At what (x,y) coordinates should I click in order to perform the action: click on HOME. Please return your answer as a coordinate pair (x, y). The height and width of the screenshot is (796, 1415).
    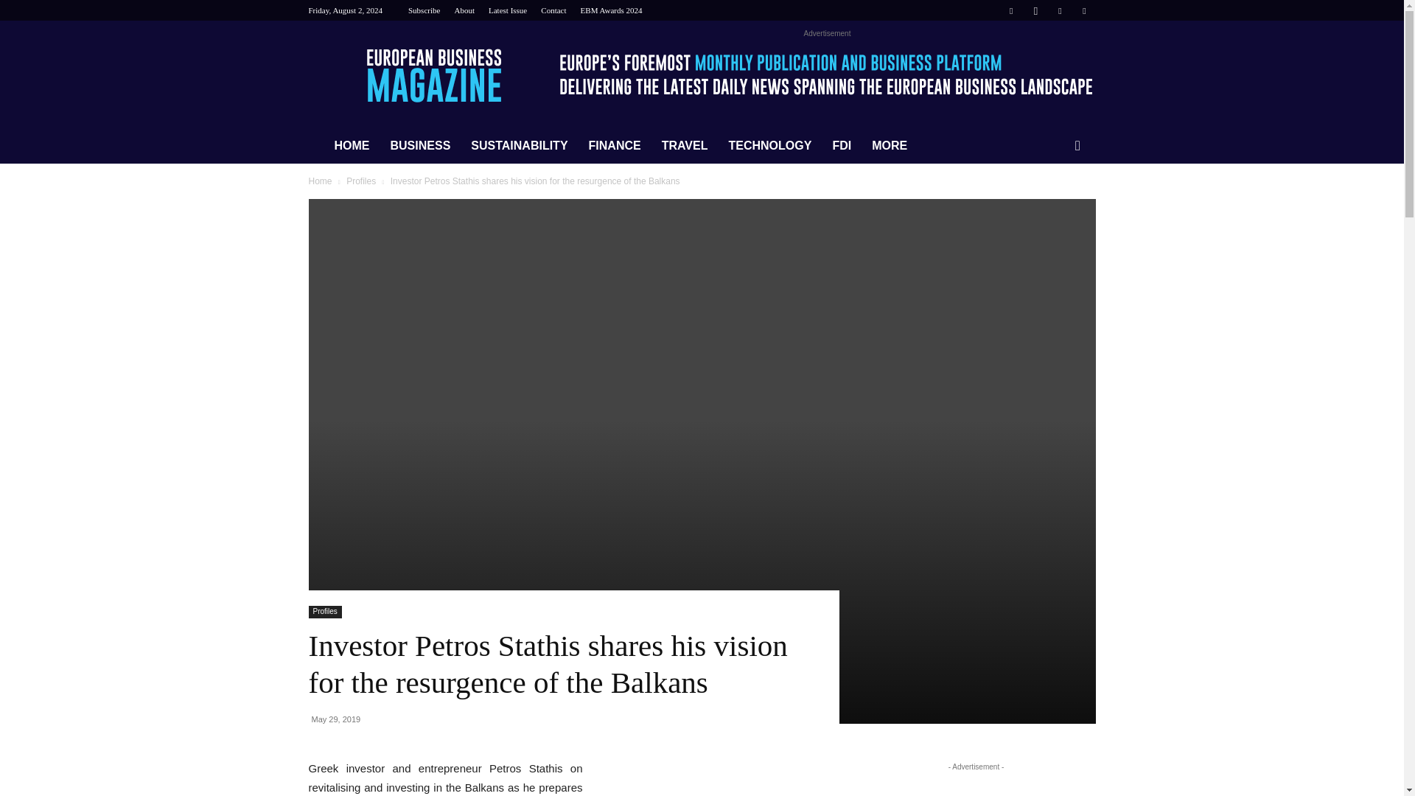
    Looking at the image, I should click on (352, 146).